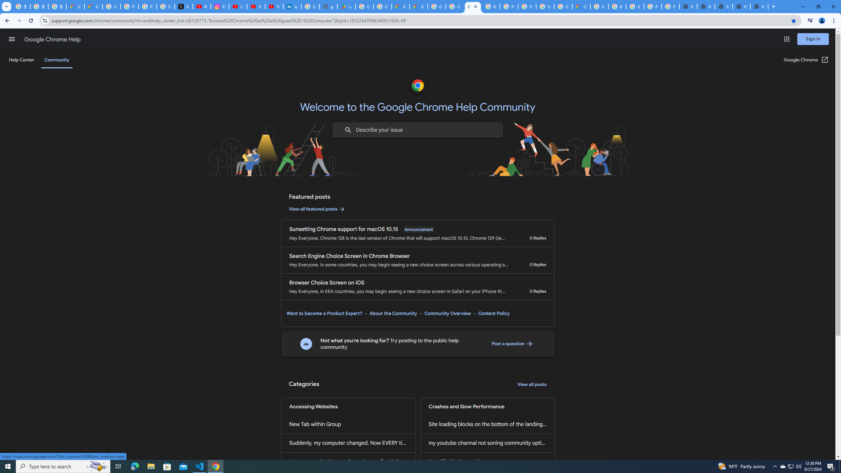  I want to click on Describe your issue to find information that might help you., so click(417, 130).